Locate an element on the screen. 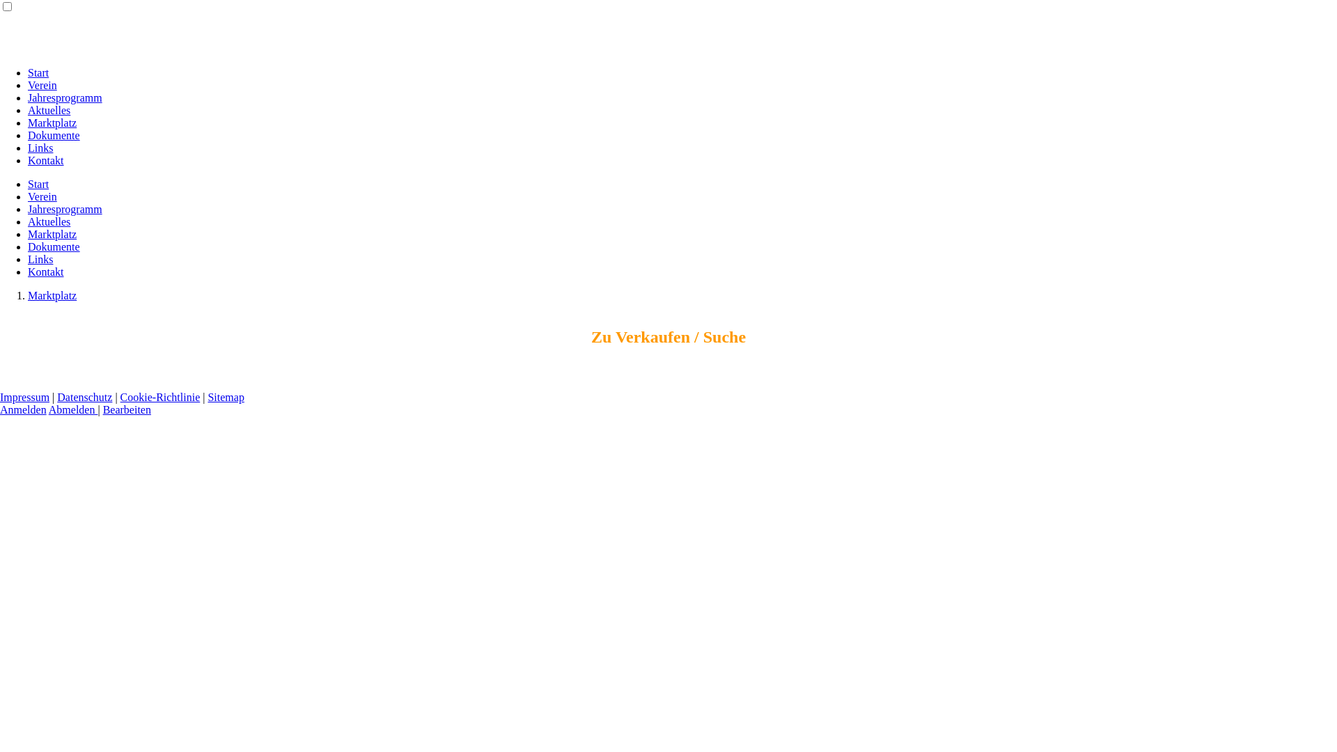 The width and height of the screenshot is (1337, 752). Jahresprogramm is located at coordinates (65, 209).